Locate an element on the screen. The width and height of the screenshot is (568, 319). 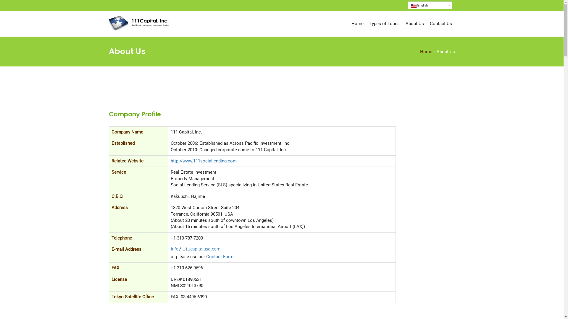
Home is located at coordinates (426, 52).